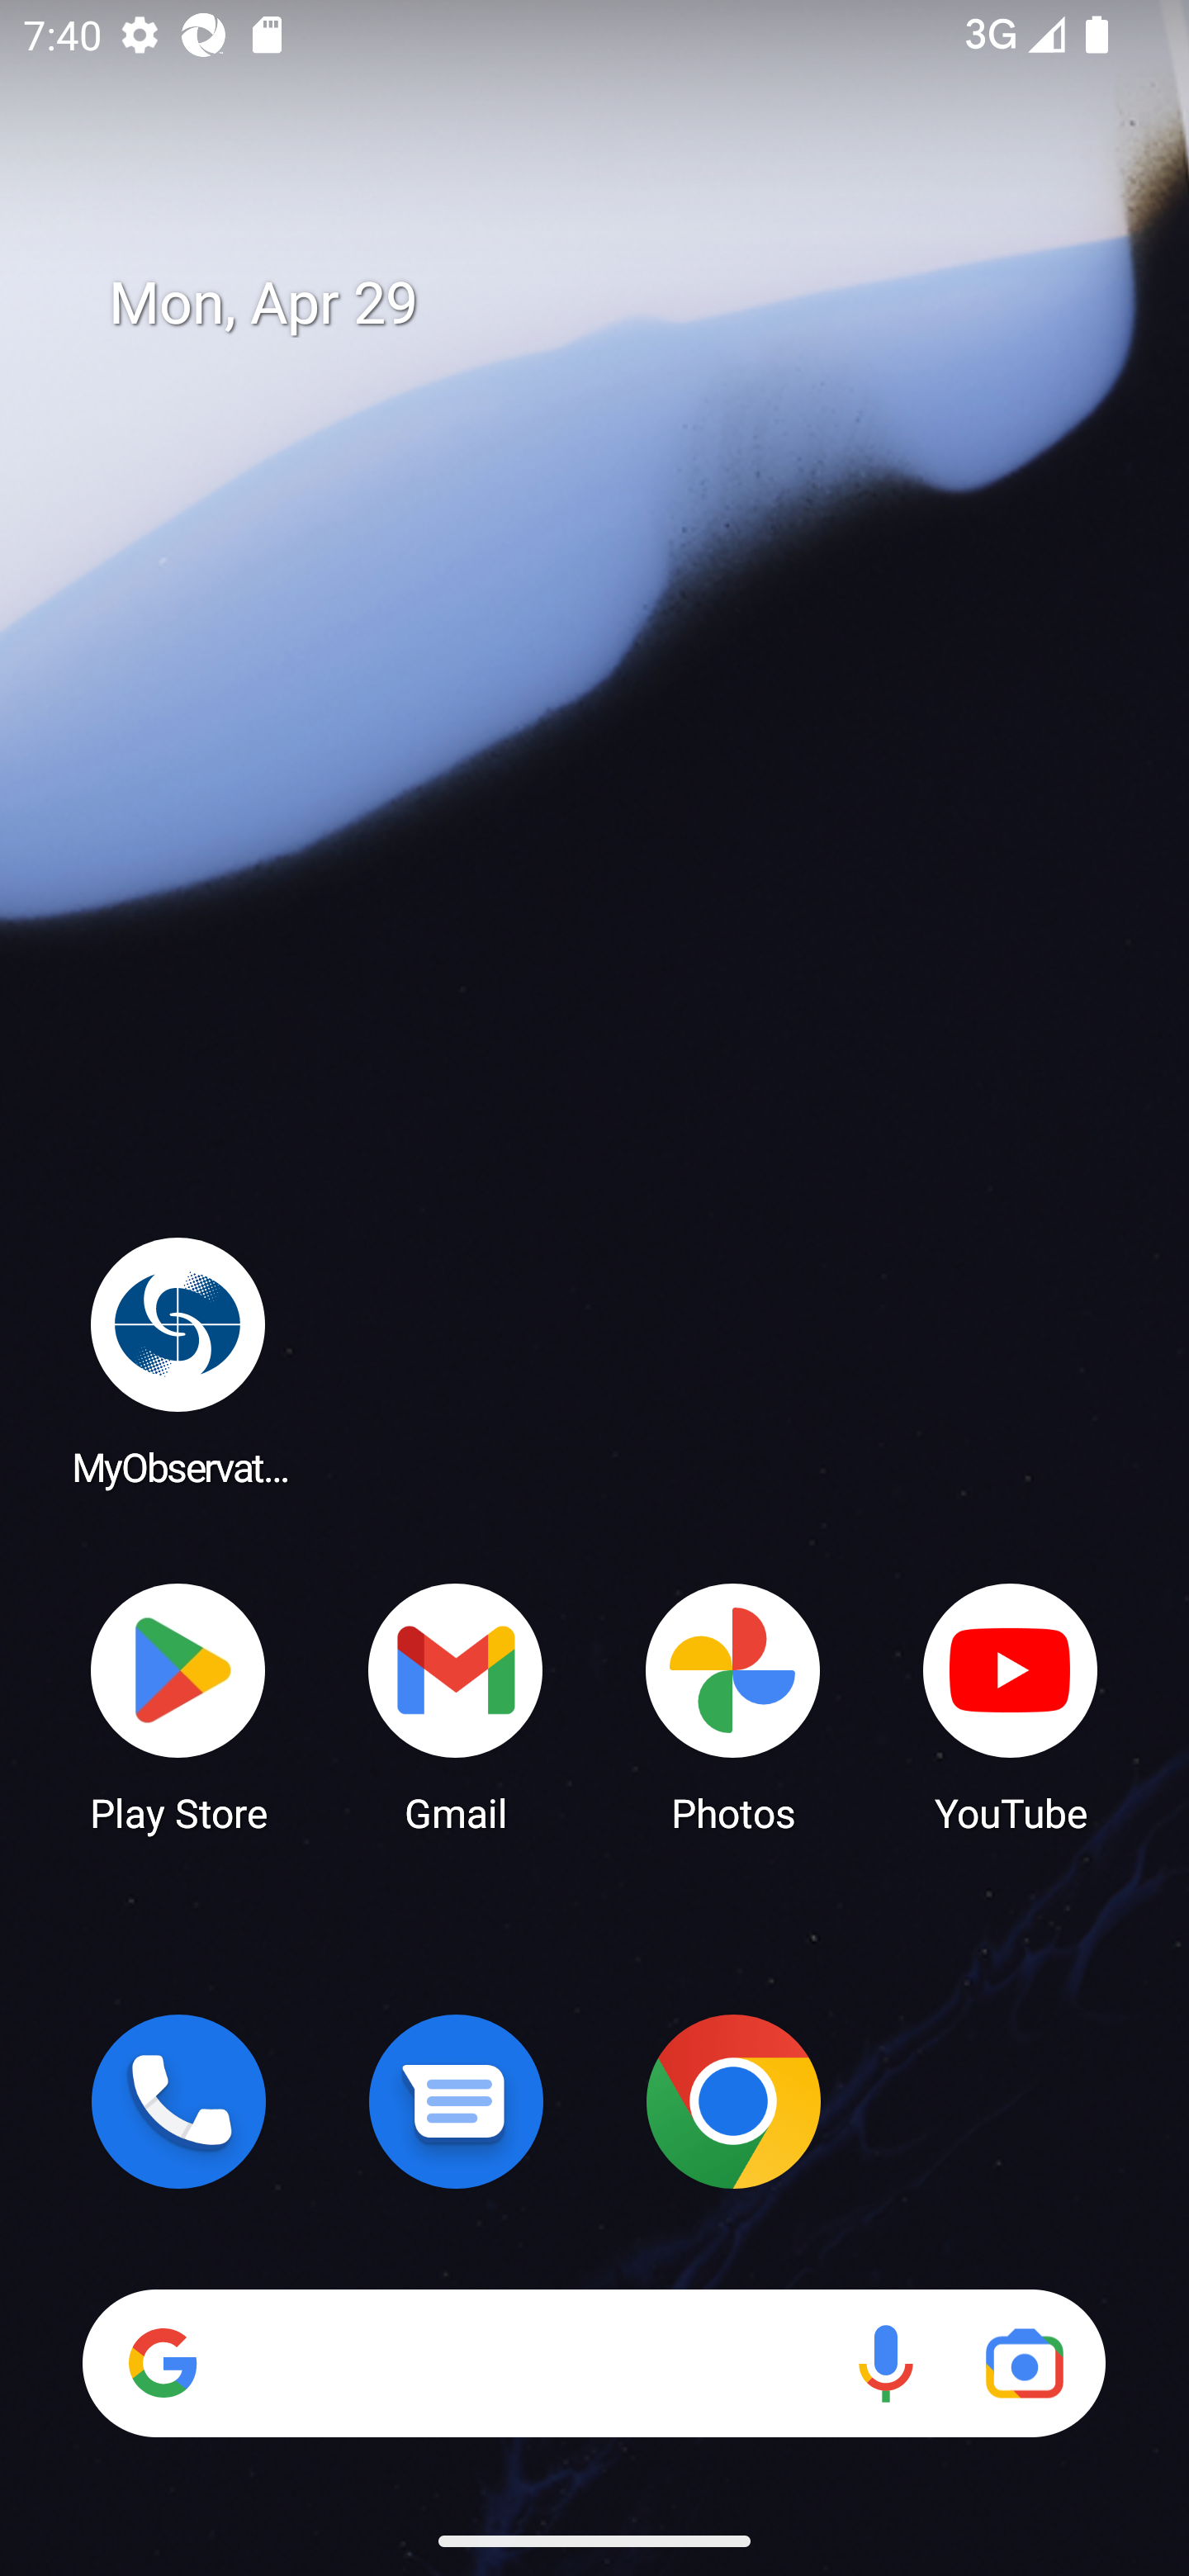 Image resolution: width=1189 pixels, height=2576 pixels. Describe the element at coordinates (178, 1361) in the screenshot. I see `MyObservatory` at that location.